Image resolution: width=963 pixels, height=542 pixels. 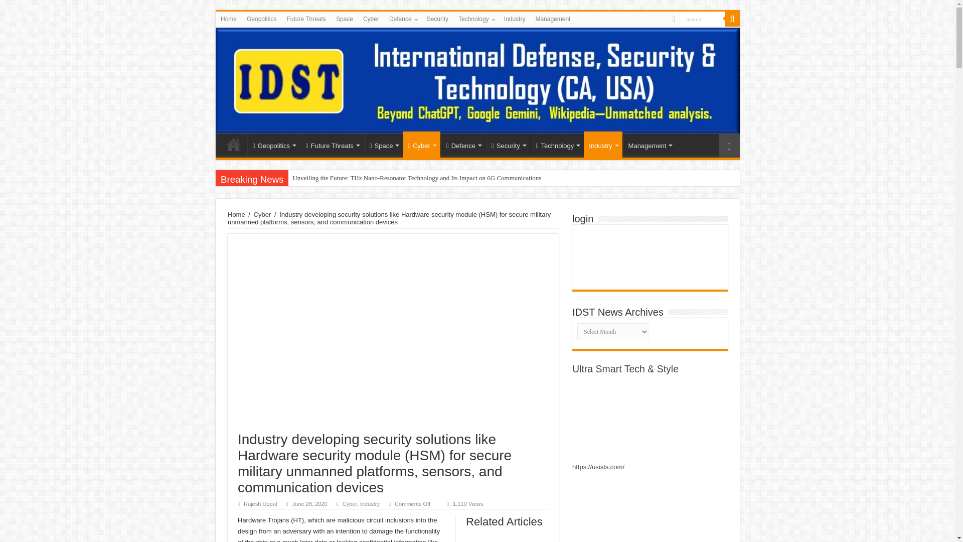 What do you see at coordinates (702, 18) in the screenshot?
I see `Search` at bounding box center [702, 18].